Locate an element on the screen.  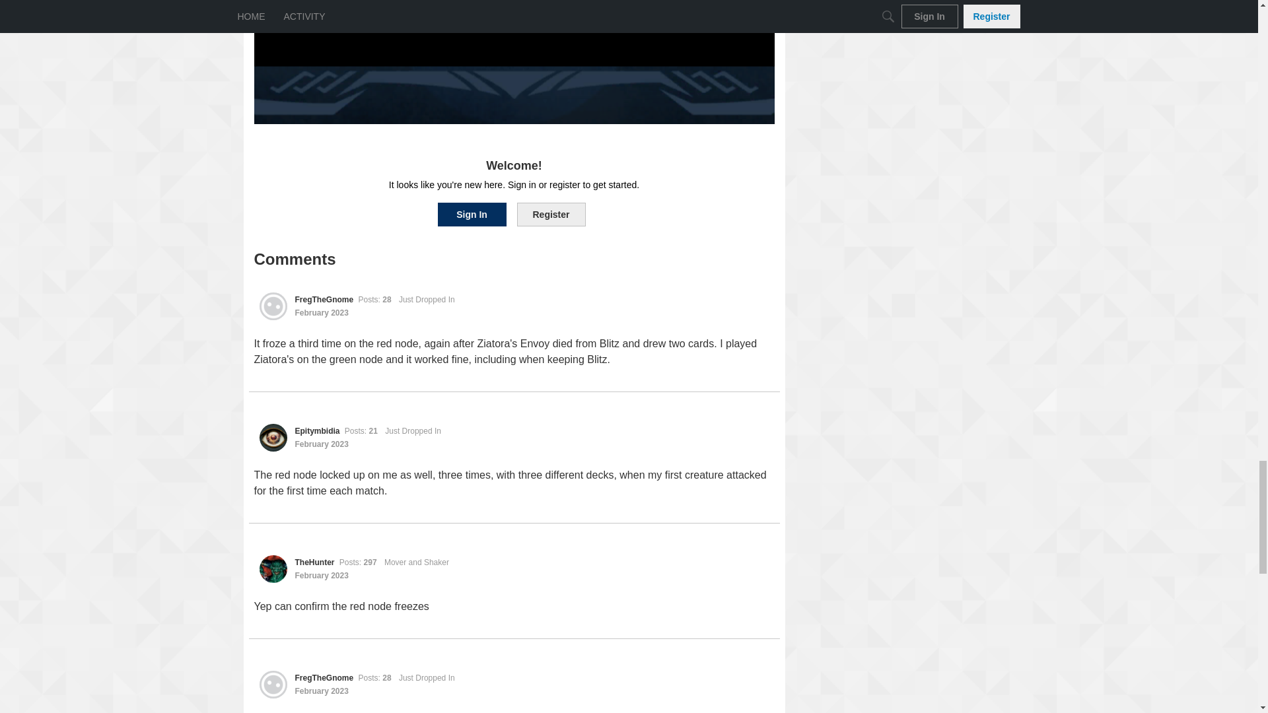
Just Dropped In is located at coordinates (413, 430).